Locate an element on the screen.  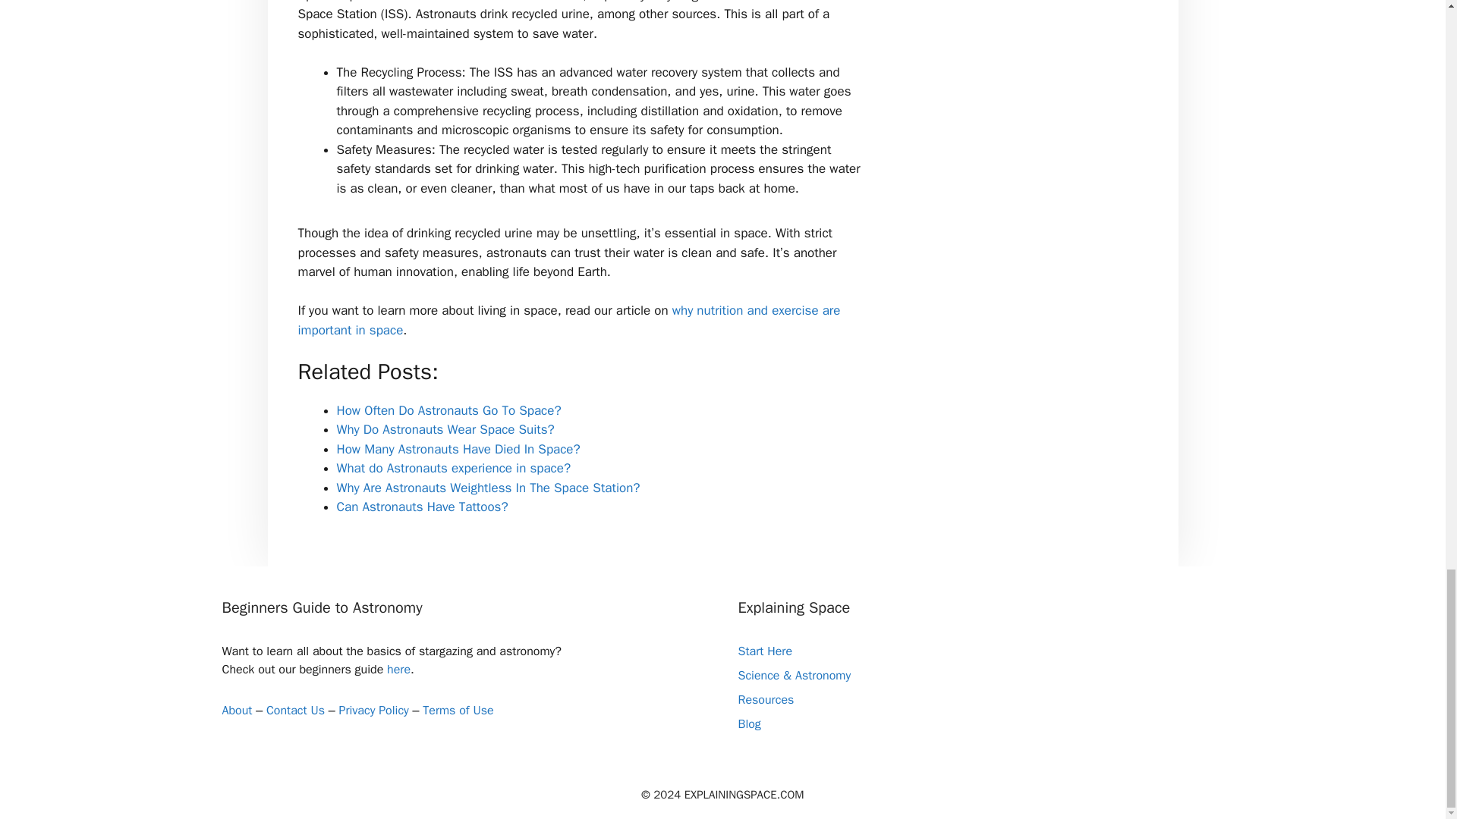
Terms of Use is located at coordinates (458, 710).